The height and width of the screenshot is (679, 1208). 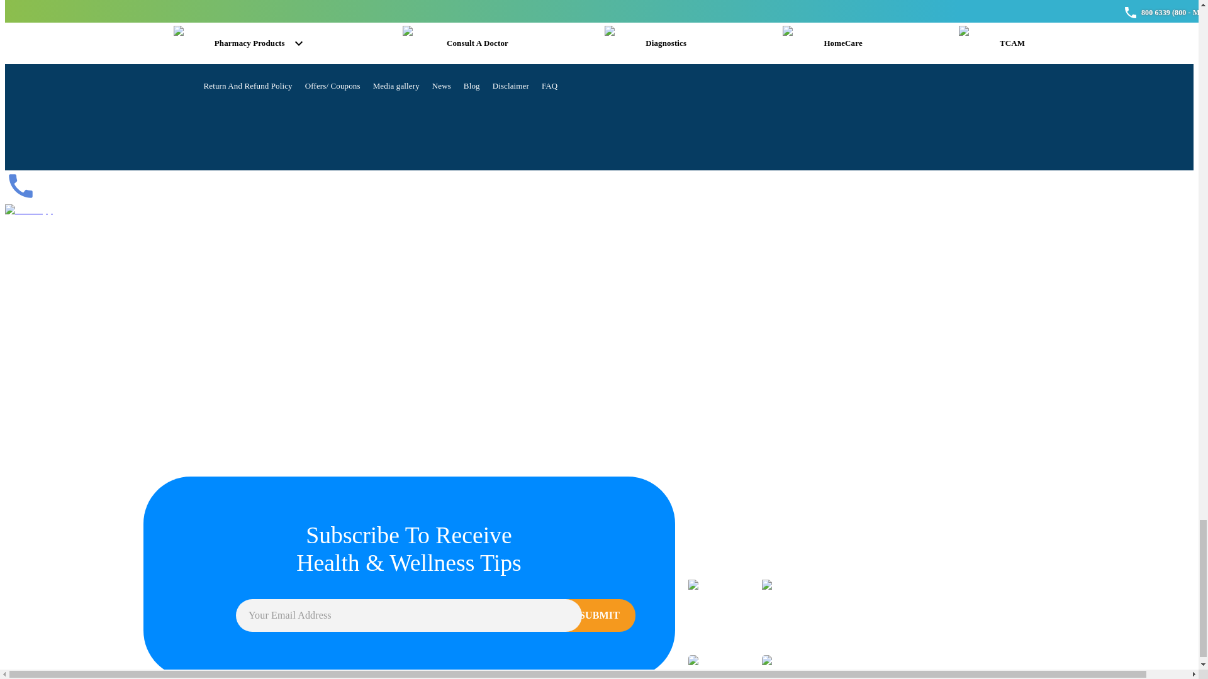 I want to click on Career, so click(x=380, y=59).